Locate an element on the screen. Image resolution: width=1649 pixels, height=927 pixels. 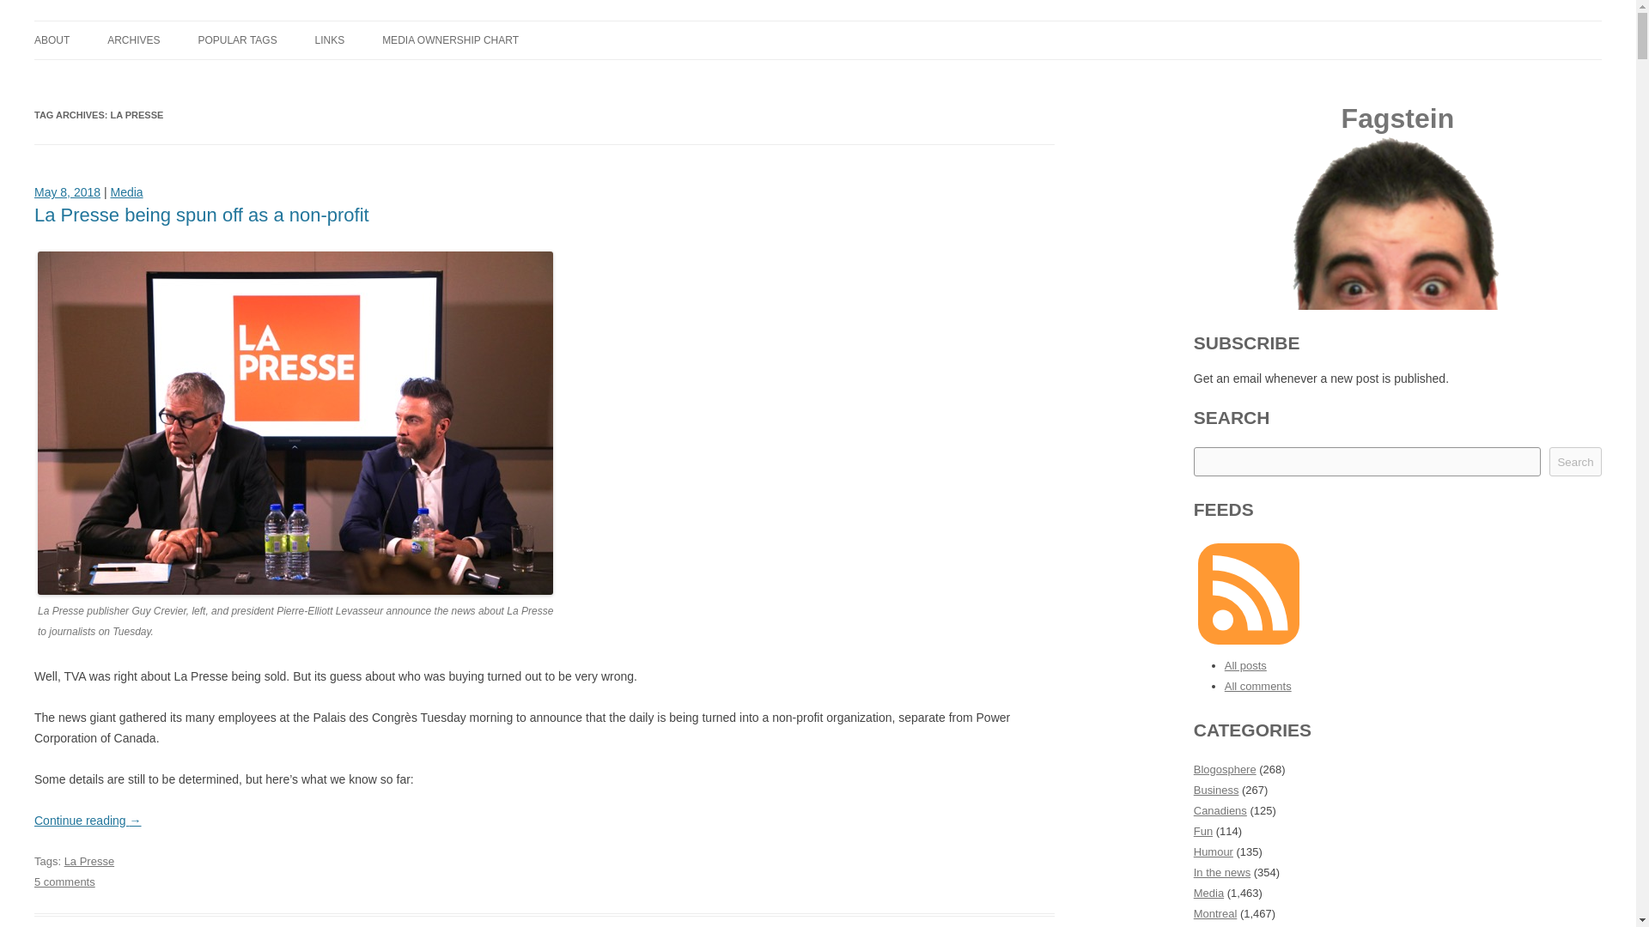
ARCHIVES is located at coordinates (133, 39).